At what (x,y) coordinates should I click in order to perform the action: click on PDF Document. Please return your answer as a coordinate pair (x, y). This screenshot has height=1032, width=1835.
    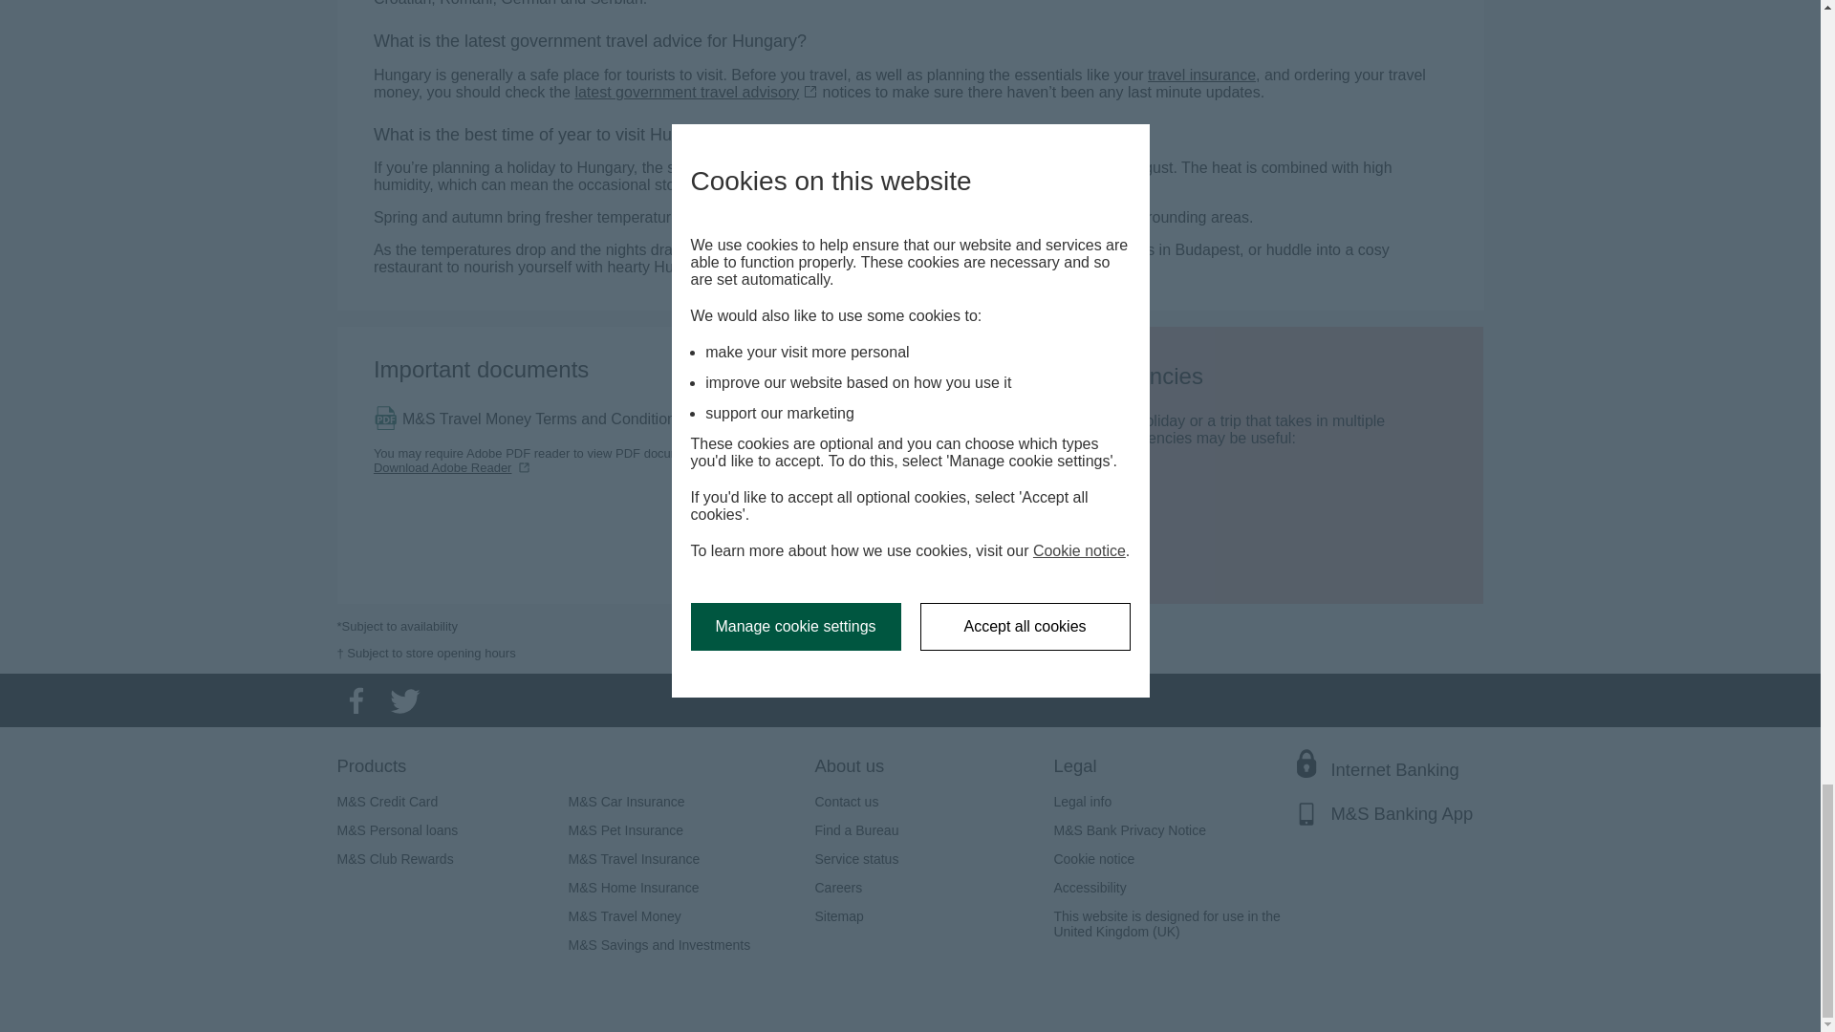
    Looking at the image, I should click on (538, 419).